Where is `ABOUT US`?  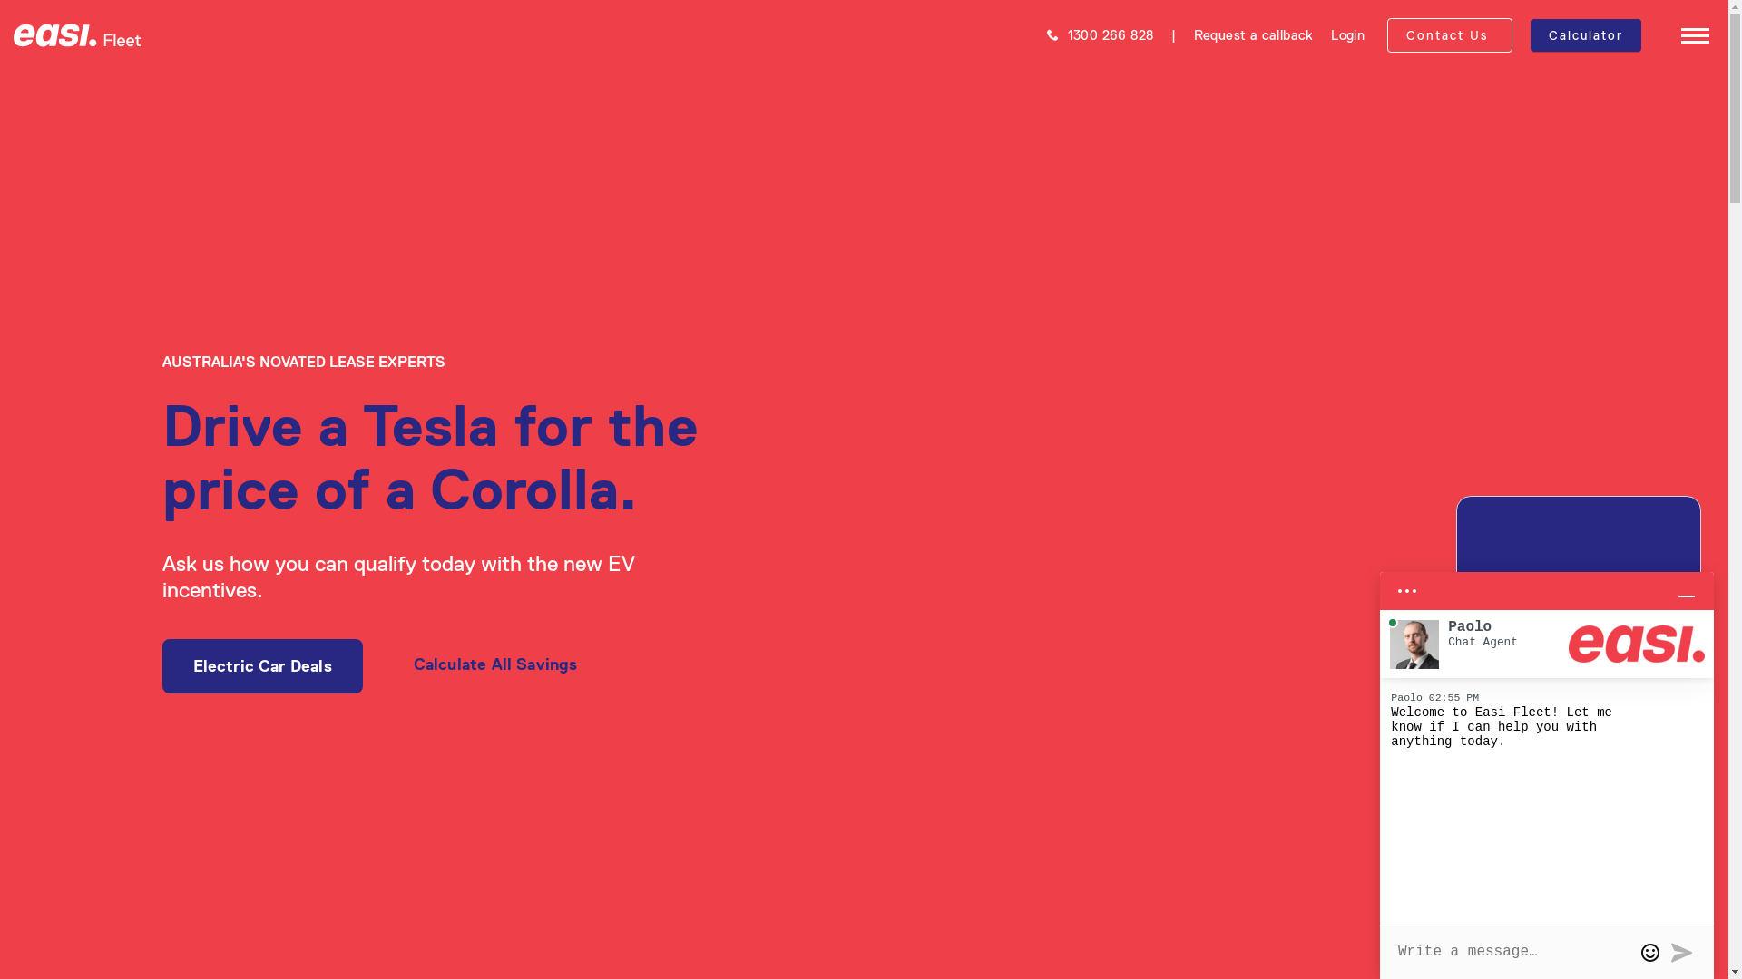
ABOUT US is located at coordinates (1593, 693).